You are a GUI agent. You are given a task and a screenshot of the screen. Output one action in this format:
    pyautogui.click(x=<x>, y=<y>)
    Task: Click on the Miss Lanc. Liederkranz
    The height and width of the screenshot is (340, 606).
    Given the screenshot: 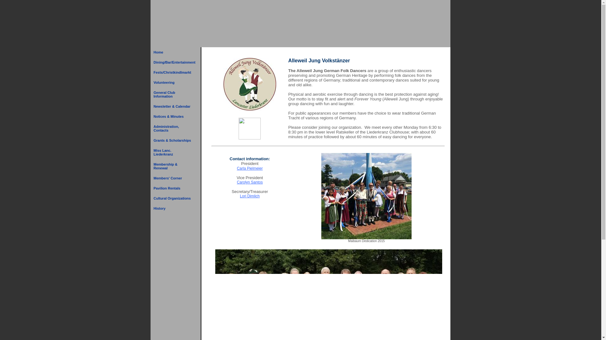 What is the action you would take?
    pyautogui.click(x=172, y=152)
    